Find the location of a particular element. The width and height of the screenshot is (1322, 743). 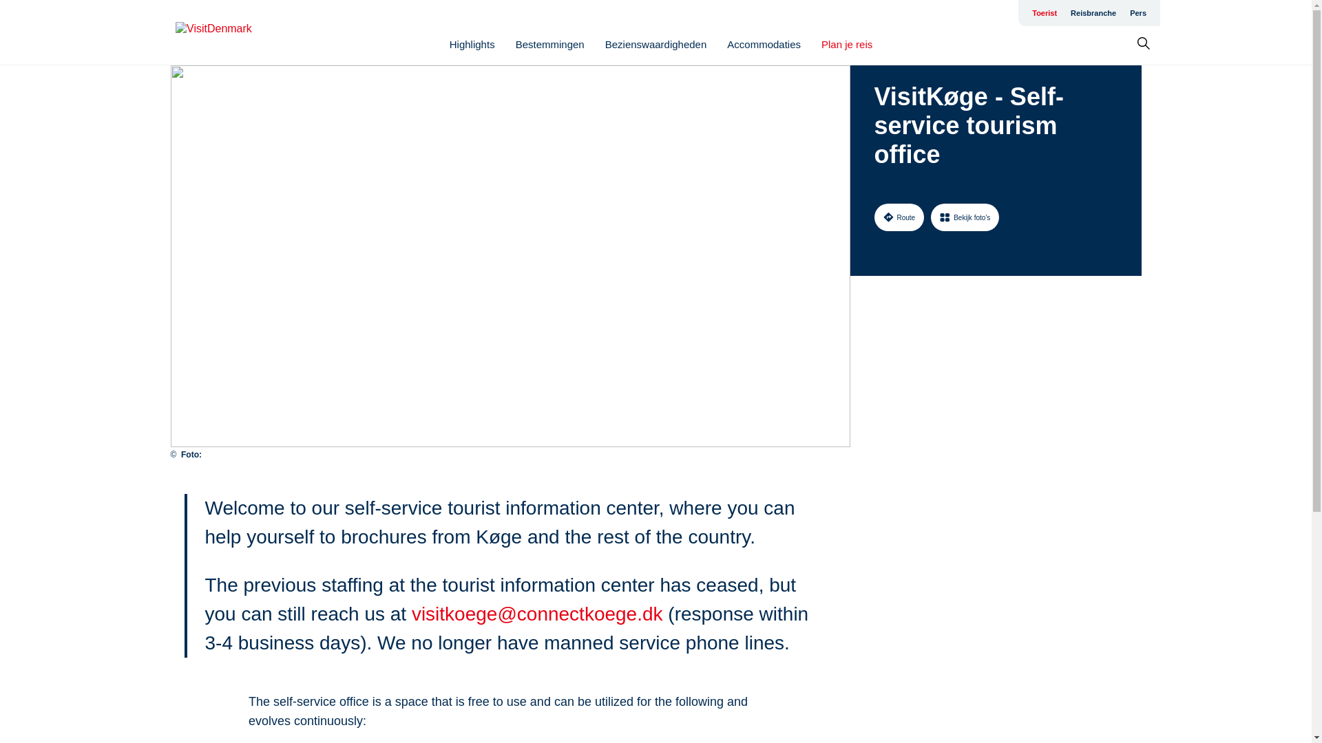

Highlights is located at coordinates (472, 44).